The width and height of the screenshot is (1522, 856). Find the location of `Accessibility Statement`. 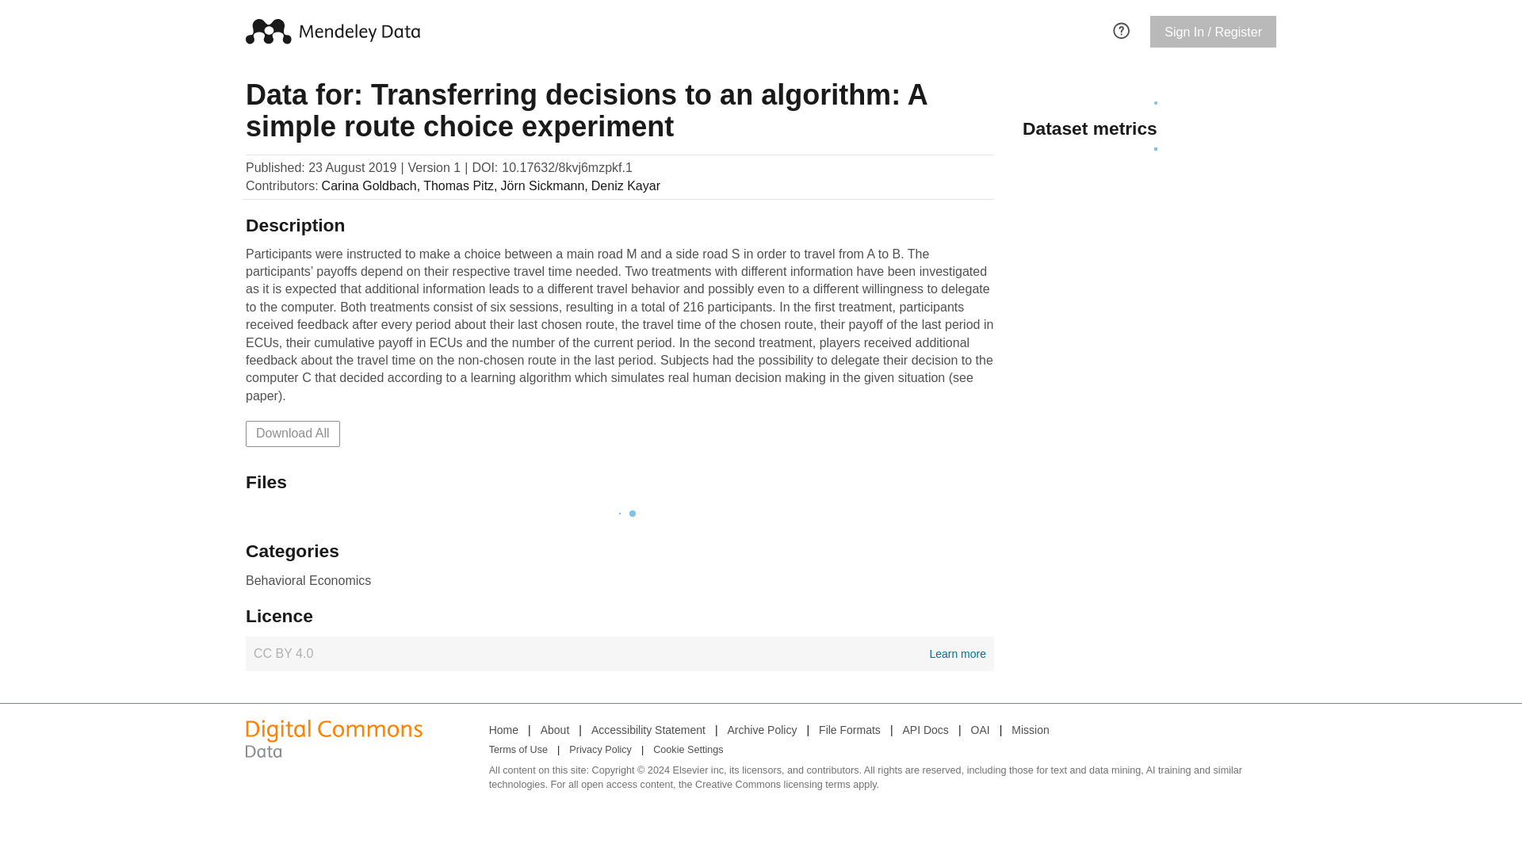

Accessibility Statement is located at coordinates (648, 730).